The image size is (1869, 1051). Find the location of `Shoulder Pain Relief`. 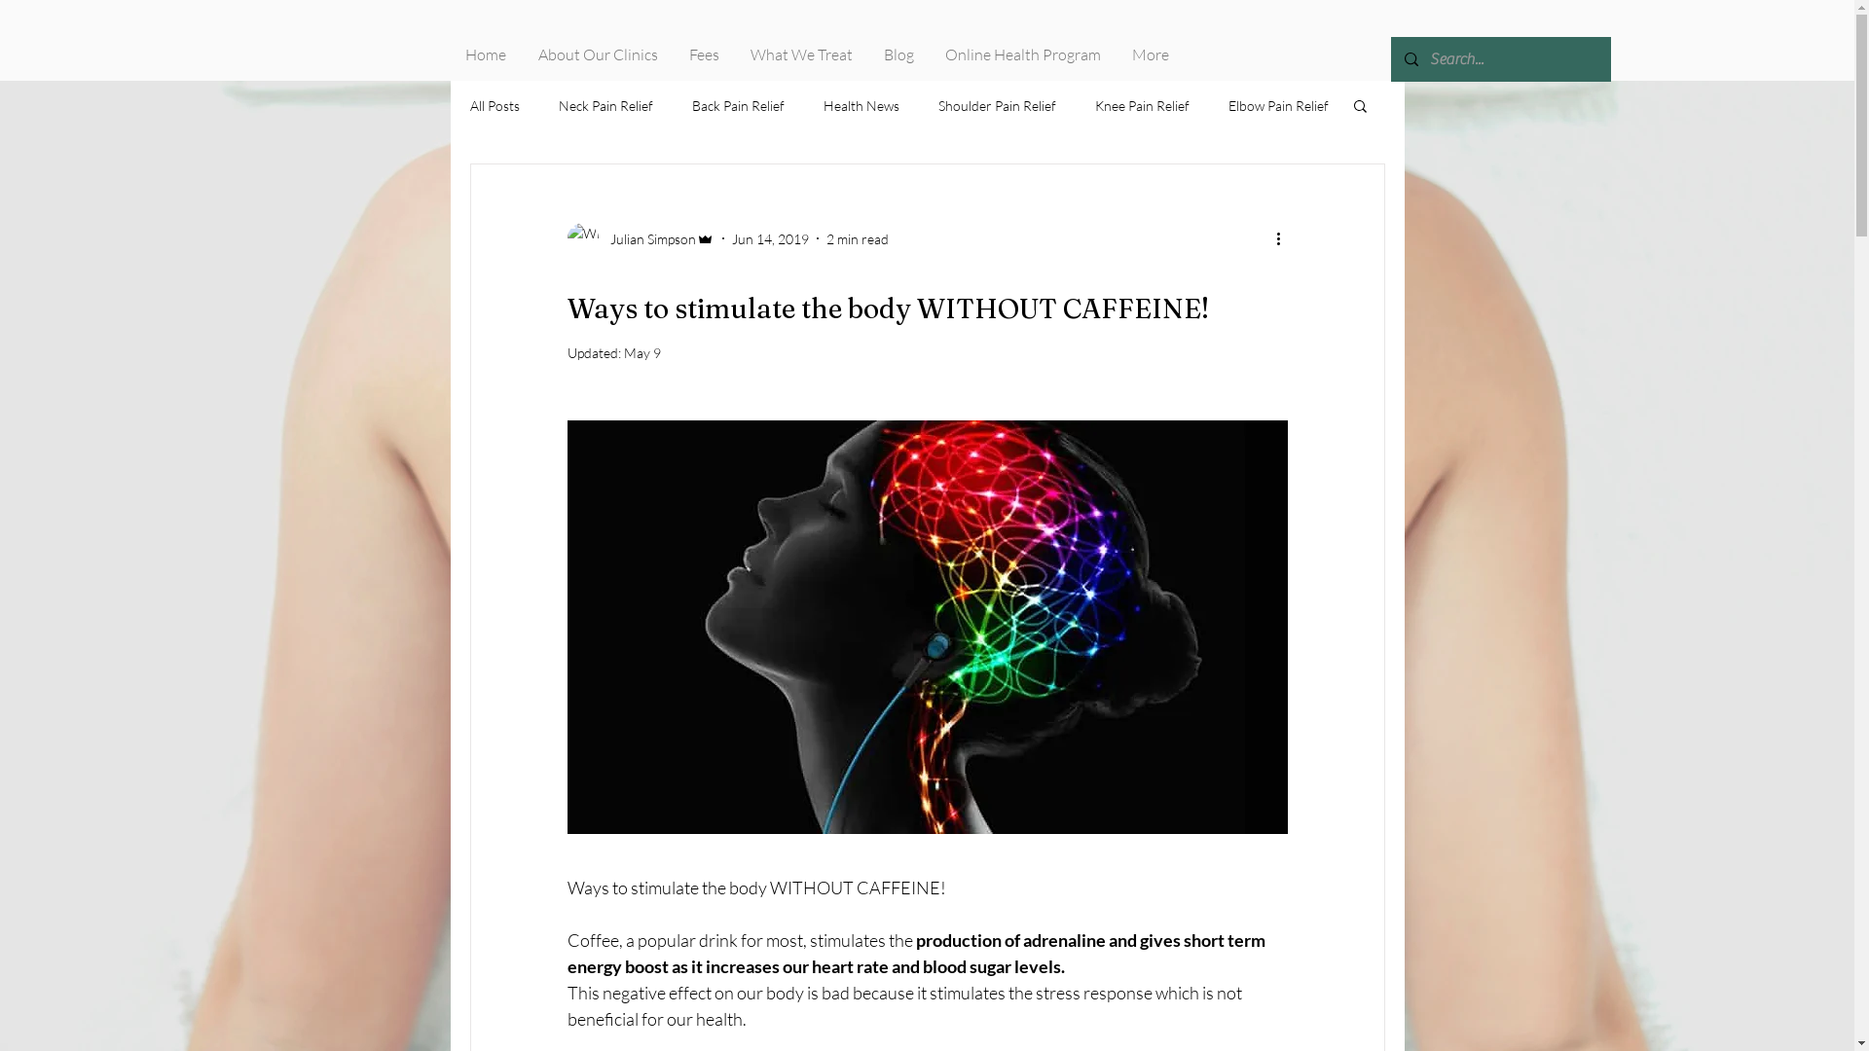

Shoulder Pain Relief is located at coordinates (997, 105).